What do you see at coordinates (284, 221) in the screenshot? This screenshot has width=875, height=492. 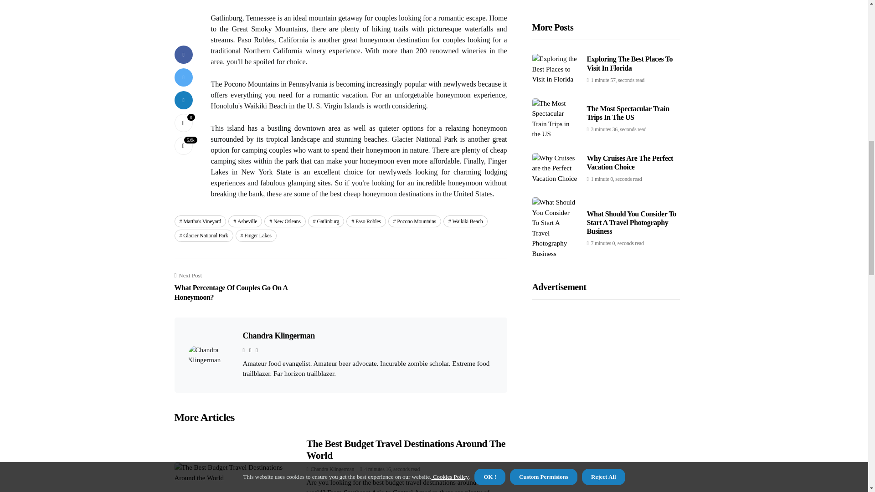 I see `New Orleans` at bounding box center [284, 221].